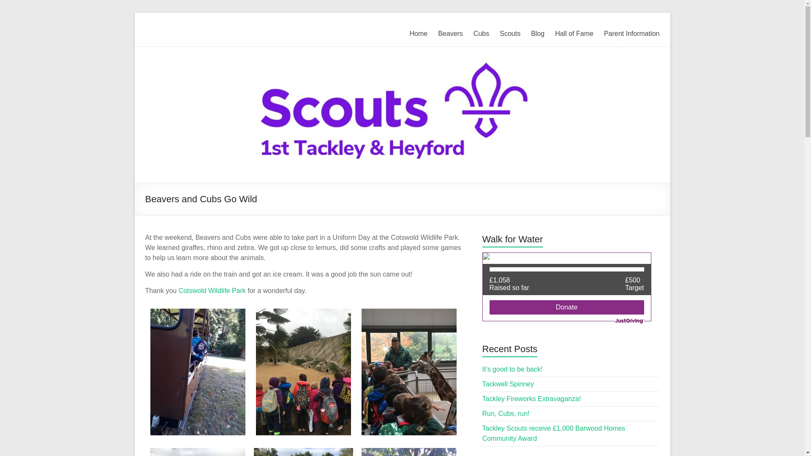 This screenshot has width=811, height=456. I want to click on Parent Information, so click(632, 34).